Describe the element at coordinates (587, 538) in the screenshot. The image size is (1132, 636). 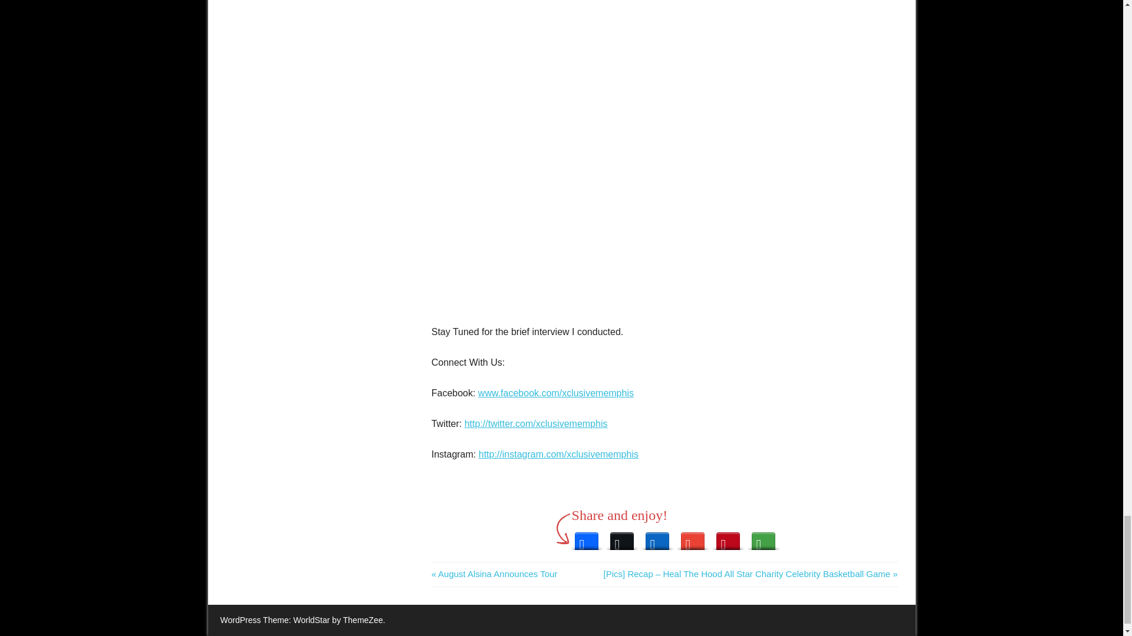
I see `Google Gmail` at that location.